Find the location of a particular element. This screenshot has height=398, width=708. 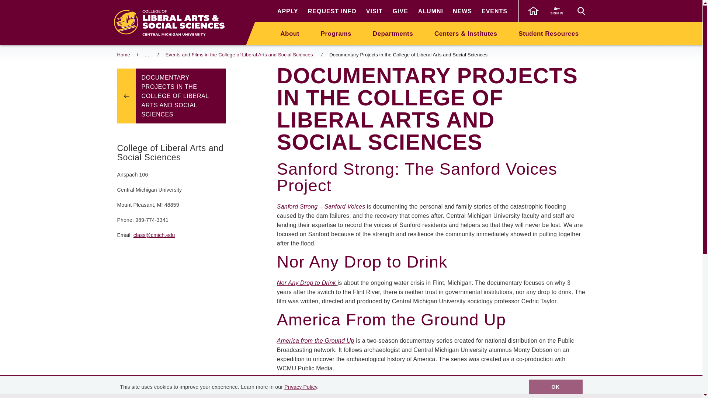

REQUEST INFO is located at coordinates (332, 11).